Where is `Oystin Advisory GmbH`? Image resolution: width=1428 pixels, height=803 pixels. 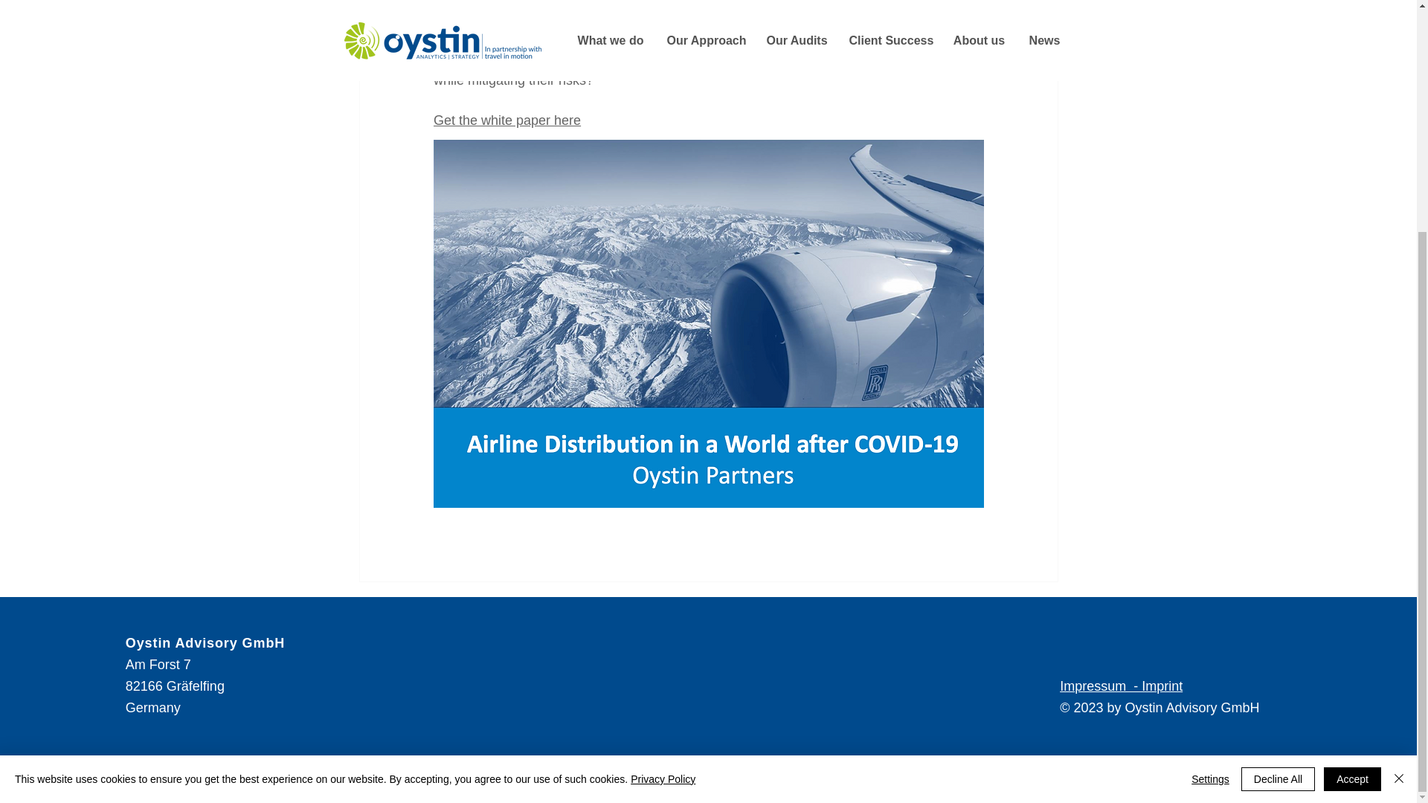
Oystin Advisory GmbH is located at coordinates (205, 642).